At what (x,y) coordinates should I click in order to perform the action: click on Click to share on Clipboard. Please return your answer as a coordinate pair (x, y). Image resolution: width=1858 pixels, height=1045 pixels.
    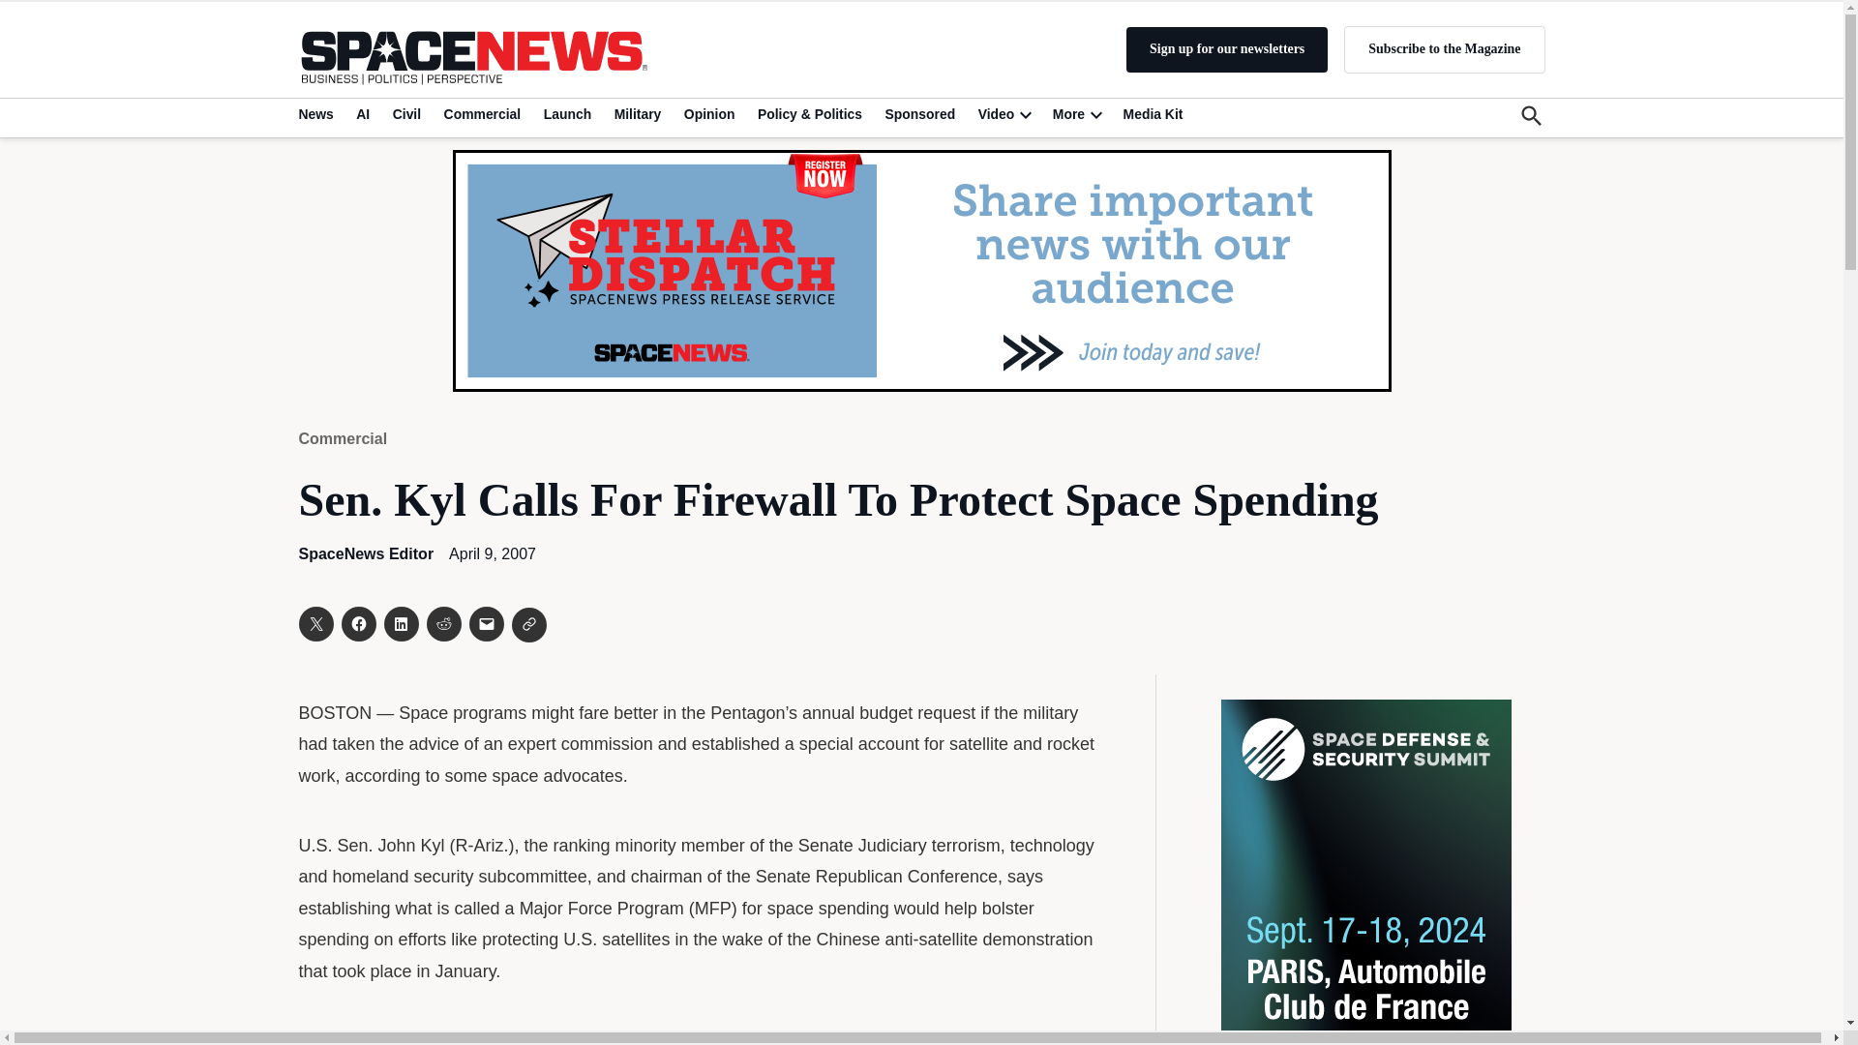
    Looking at the image, I should click on (528, 625).